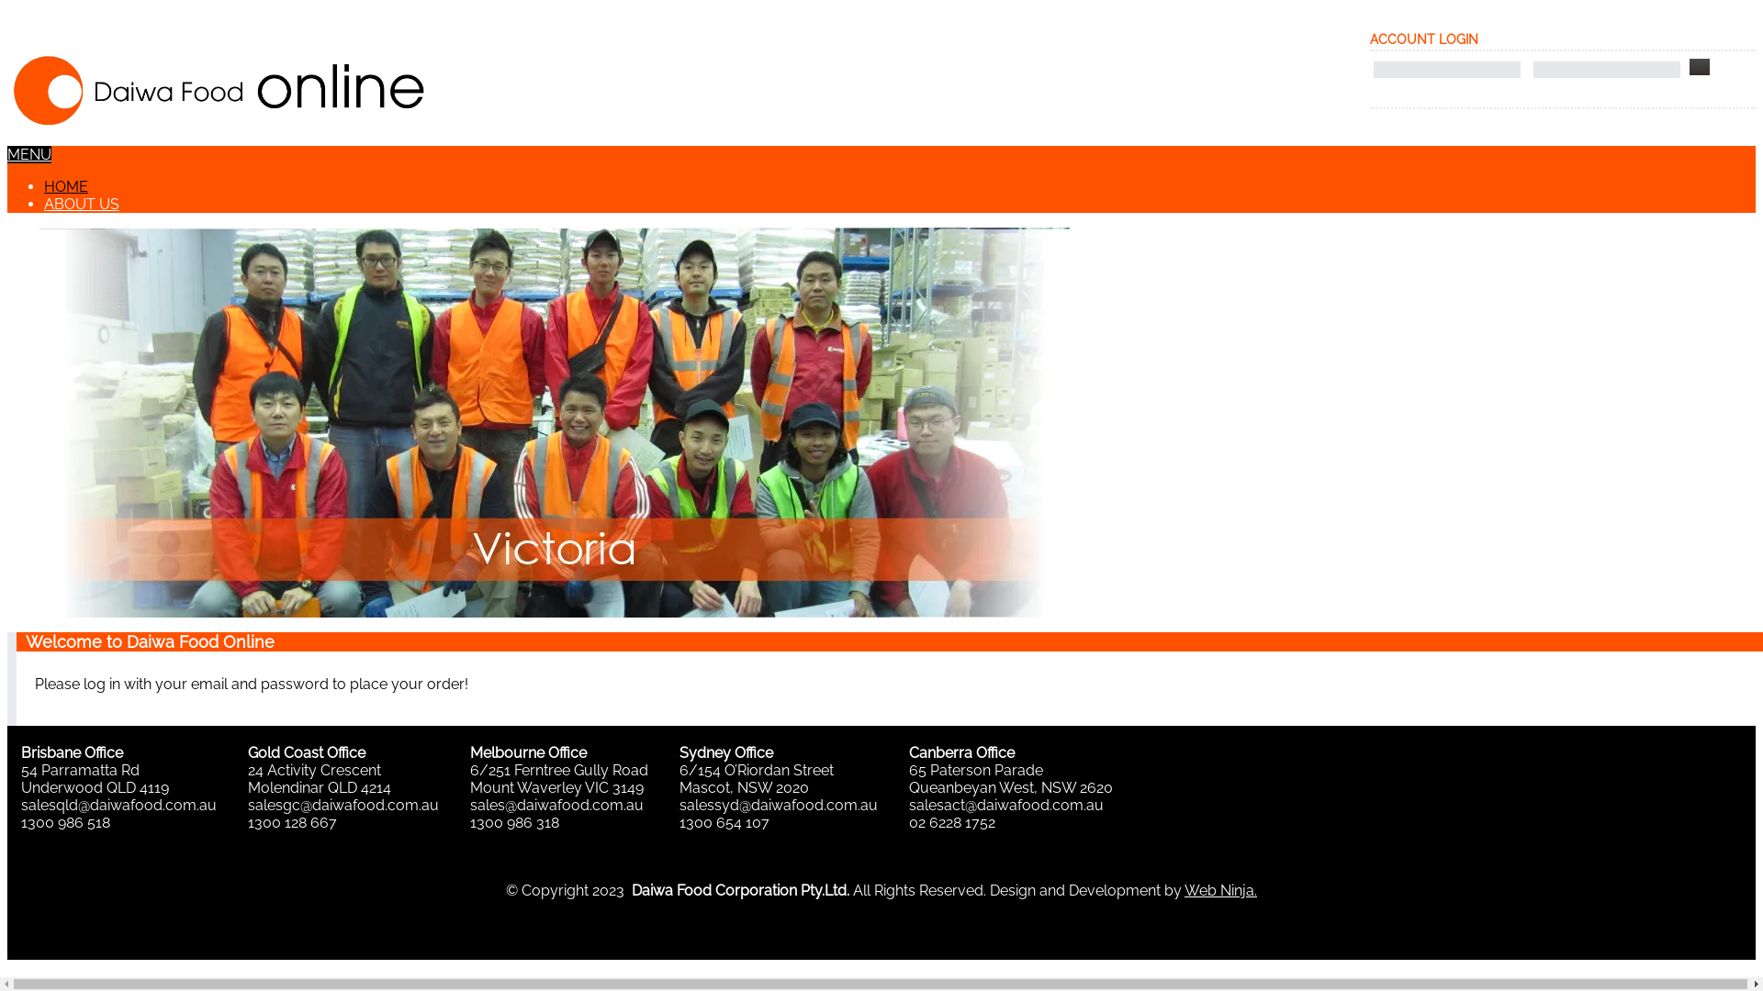 The height and width of the screenshot is (991, 1763). What do you see at coordinates (82, 204) in the screenshot?
I see `ABOUT US` at bounding box center [82, 204].